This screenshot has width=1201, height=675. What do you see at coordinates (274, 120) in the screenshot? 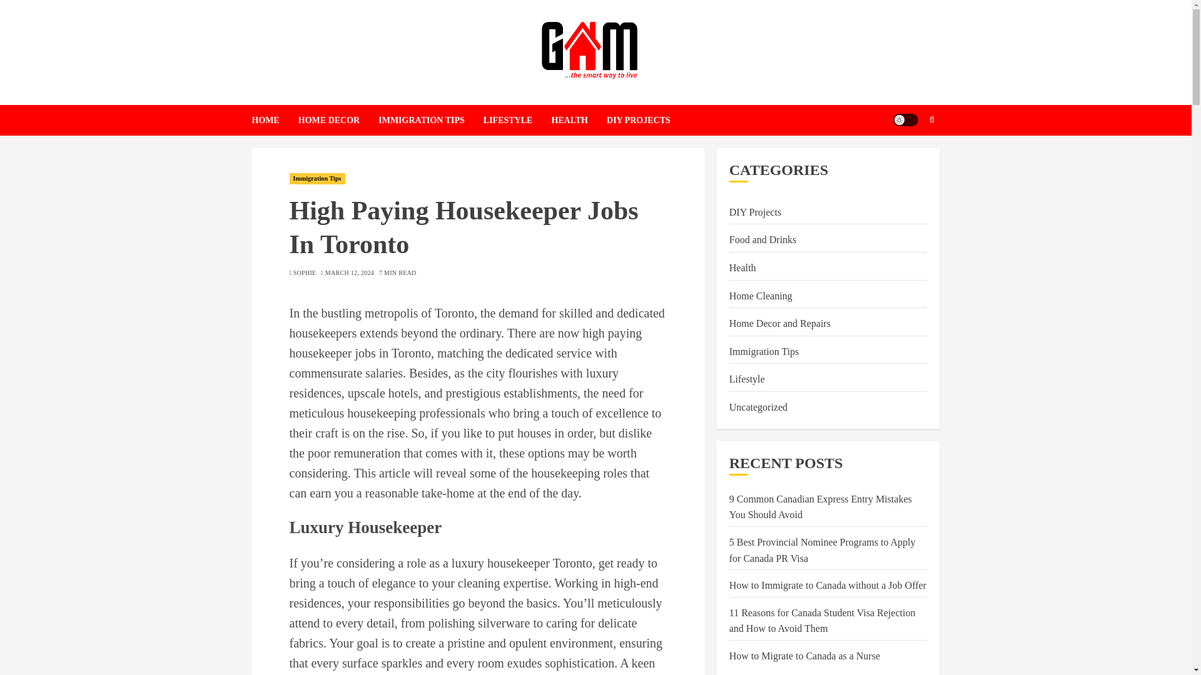
I see `HOME` at bounding box center [274, 120].